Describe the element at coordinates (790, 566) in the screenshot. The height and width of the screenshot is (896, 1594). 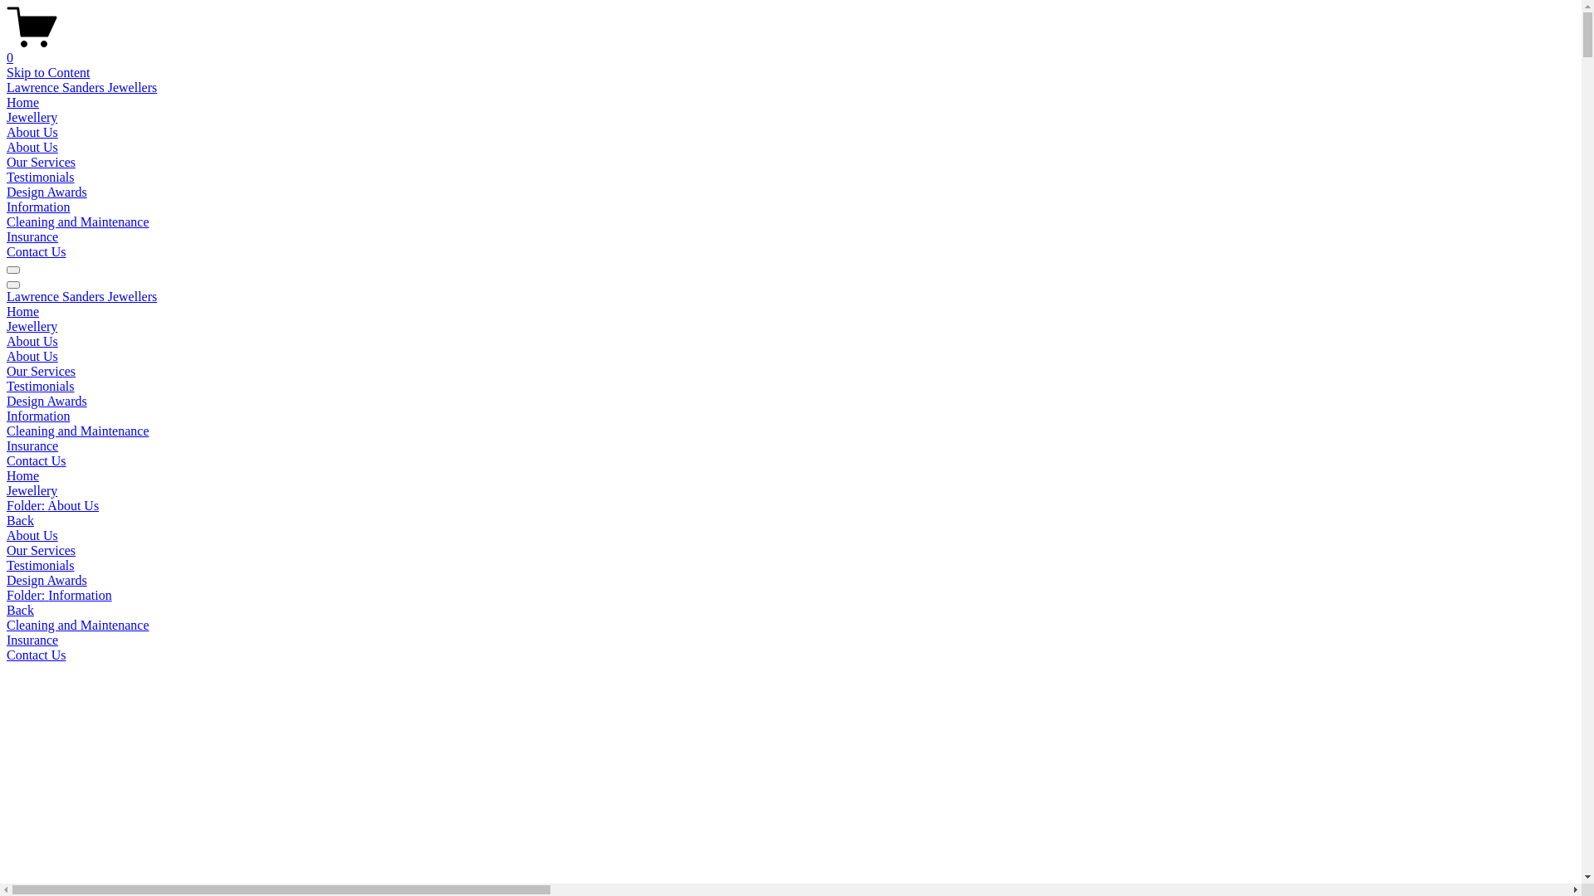
I see `Testimonials` at that location.